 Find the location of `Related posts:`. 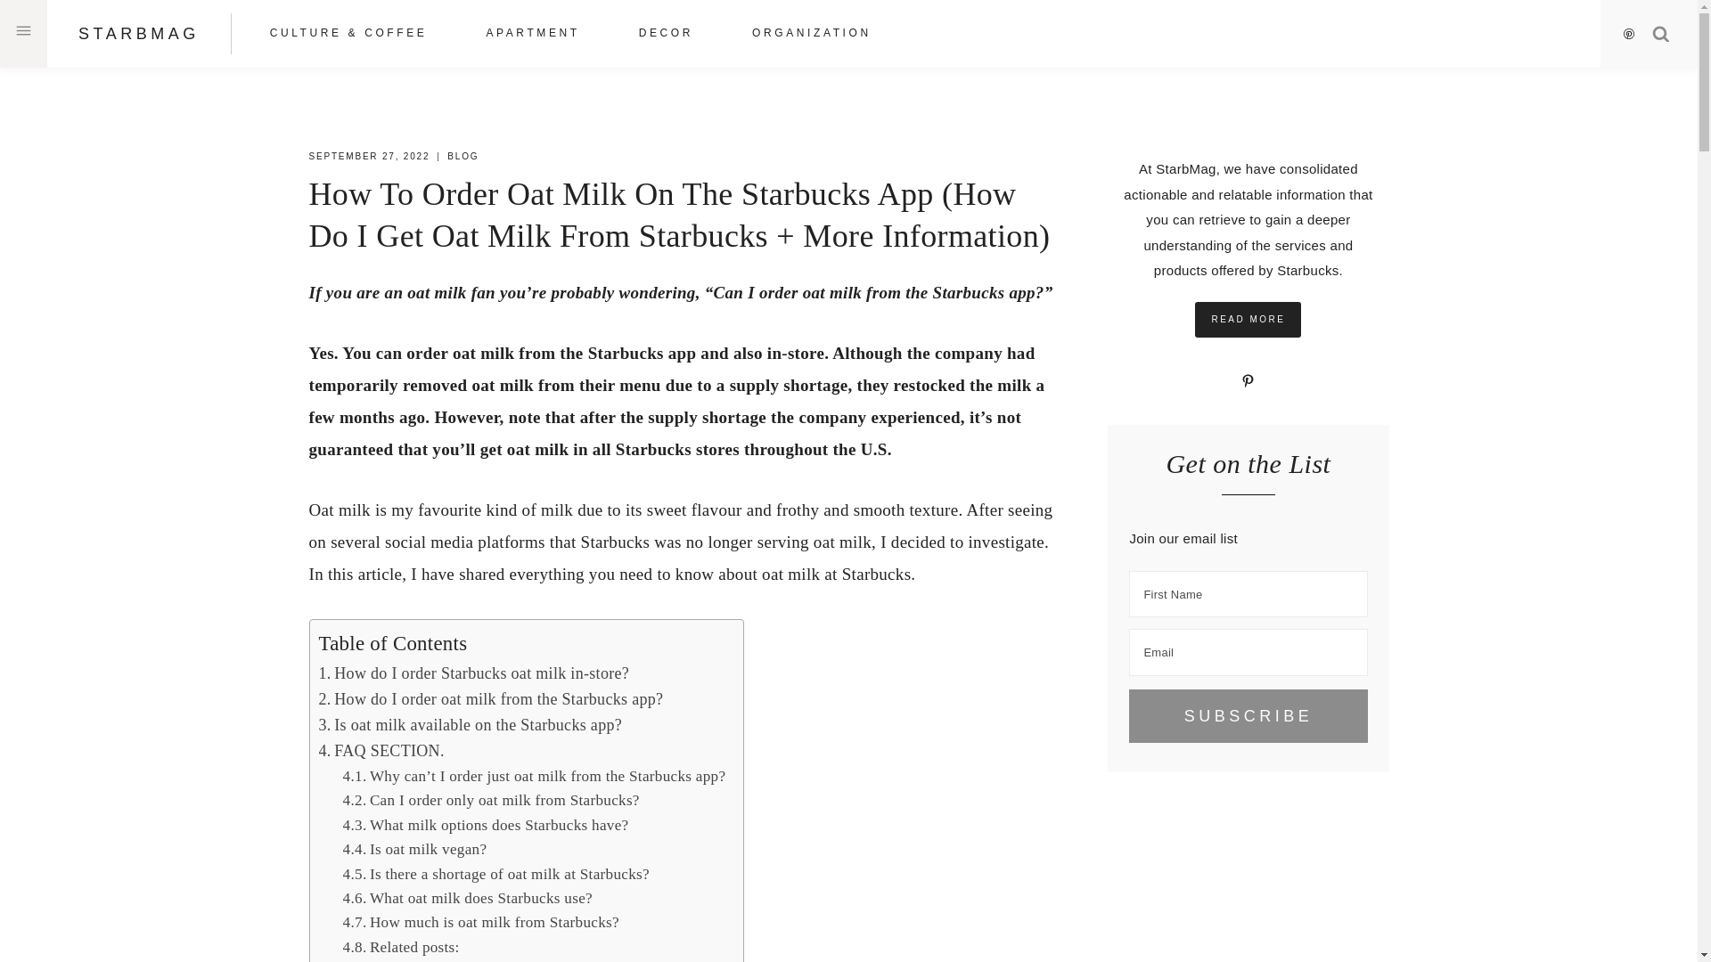

Related posts: is located at coordinates (401, 948).